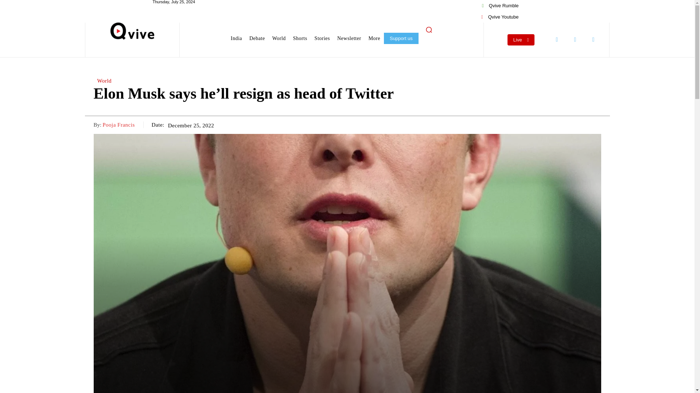 Image resolution: width=700 pixels, height=393 pixels. Describe the element at coordinates (500, 6) in the screenshot. I see `Qvive Rumble` at that location.